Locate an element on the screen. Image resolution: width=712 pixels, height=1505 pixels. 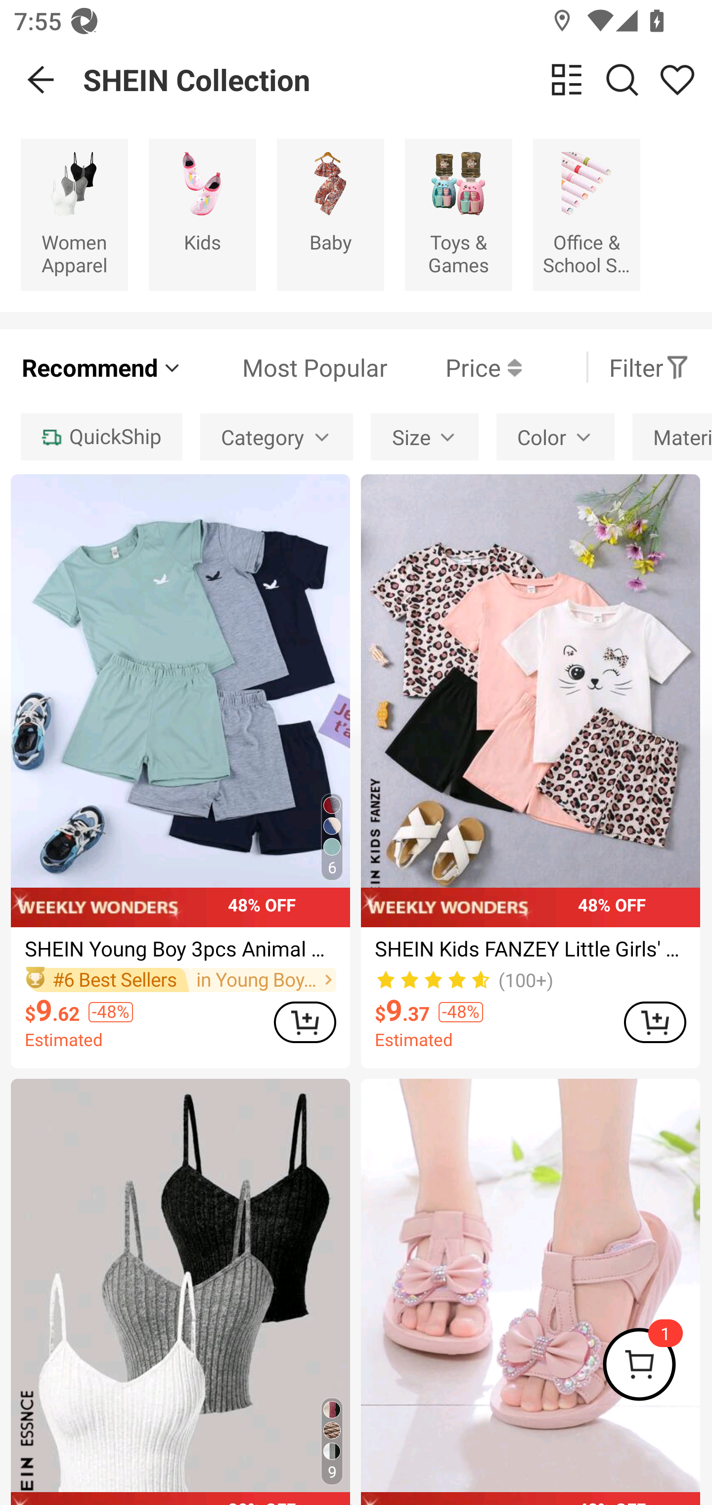
Search is located at coordinates (622, 79).